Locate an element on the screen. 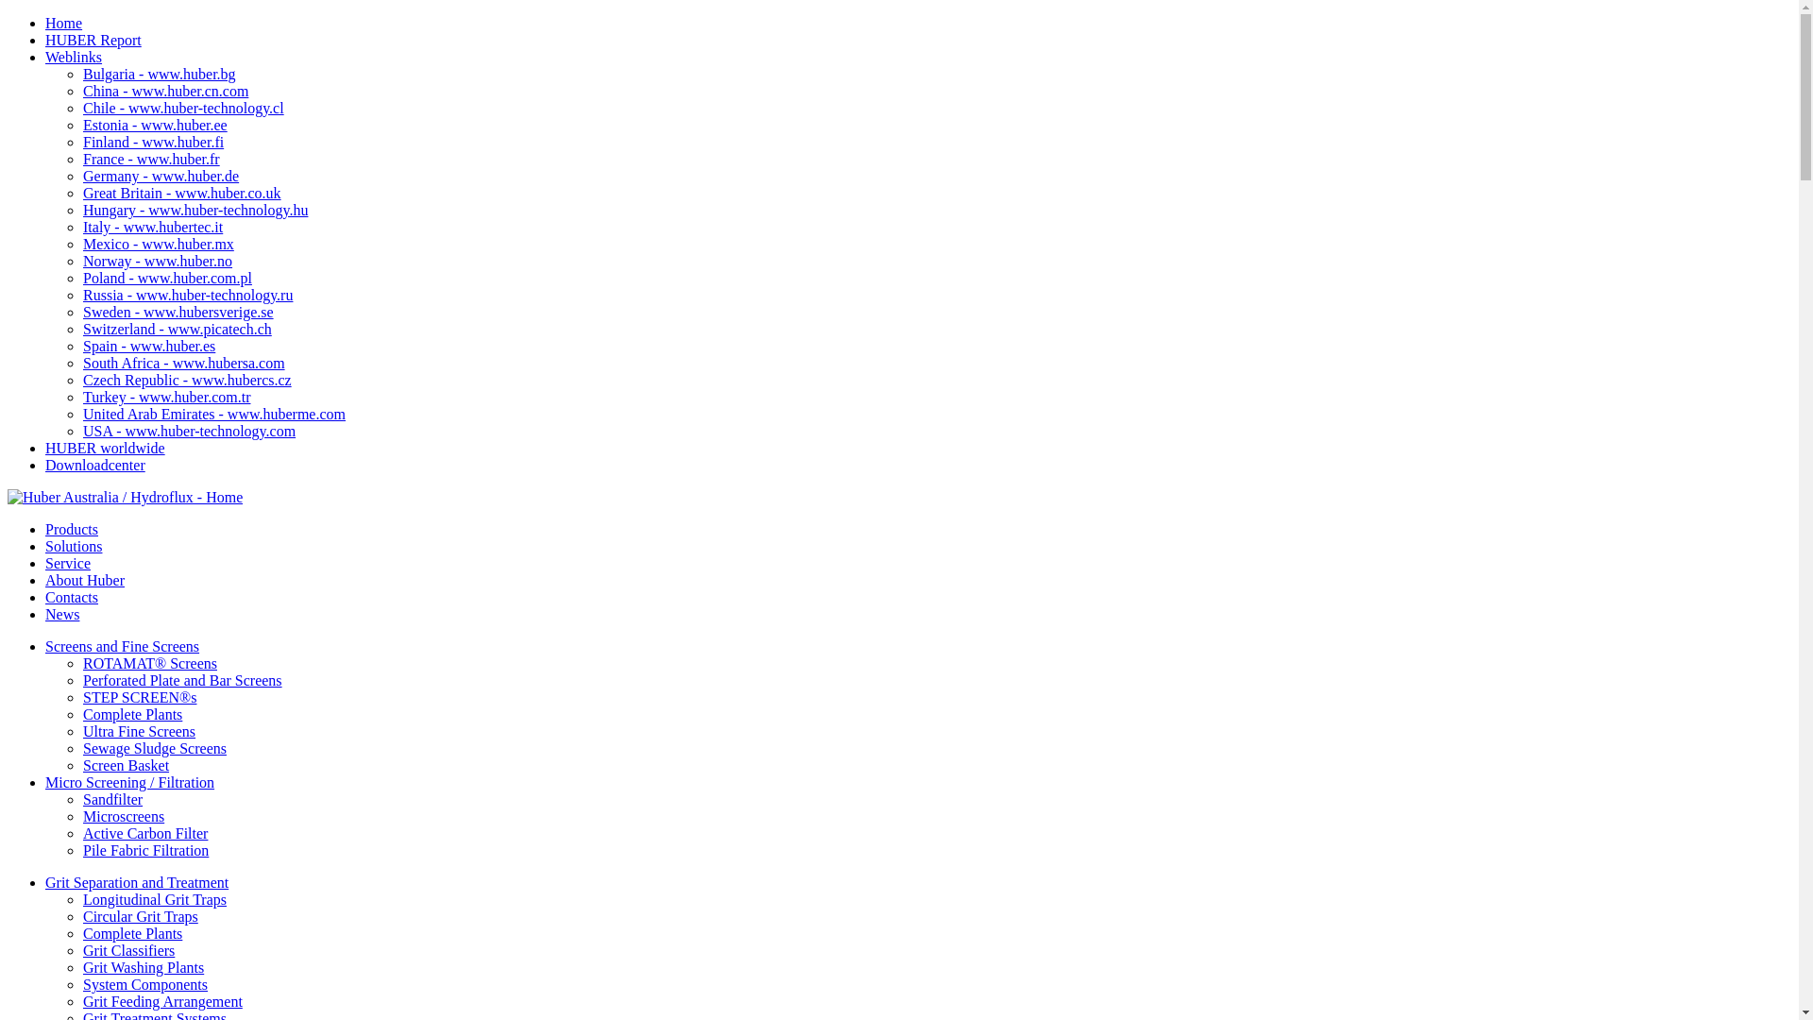 This screenshot has width=1813, height=1020. Solutions is located at coordinates (74, 546).